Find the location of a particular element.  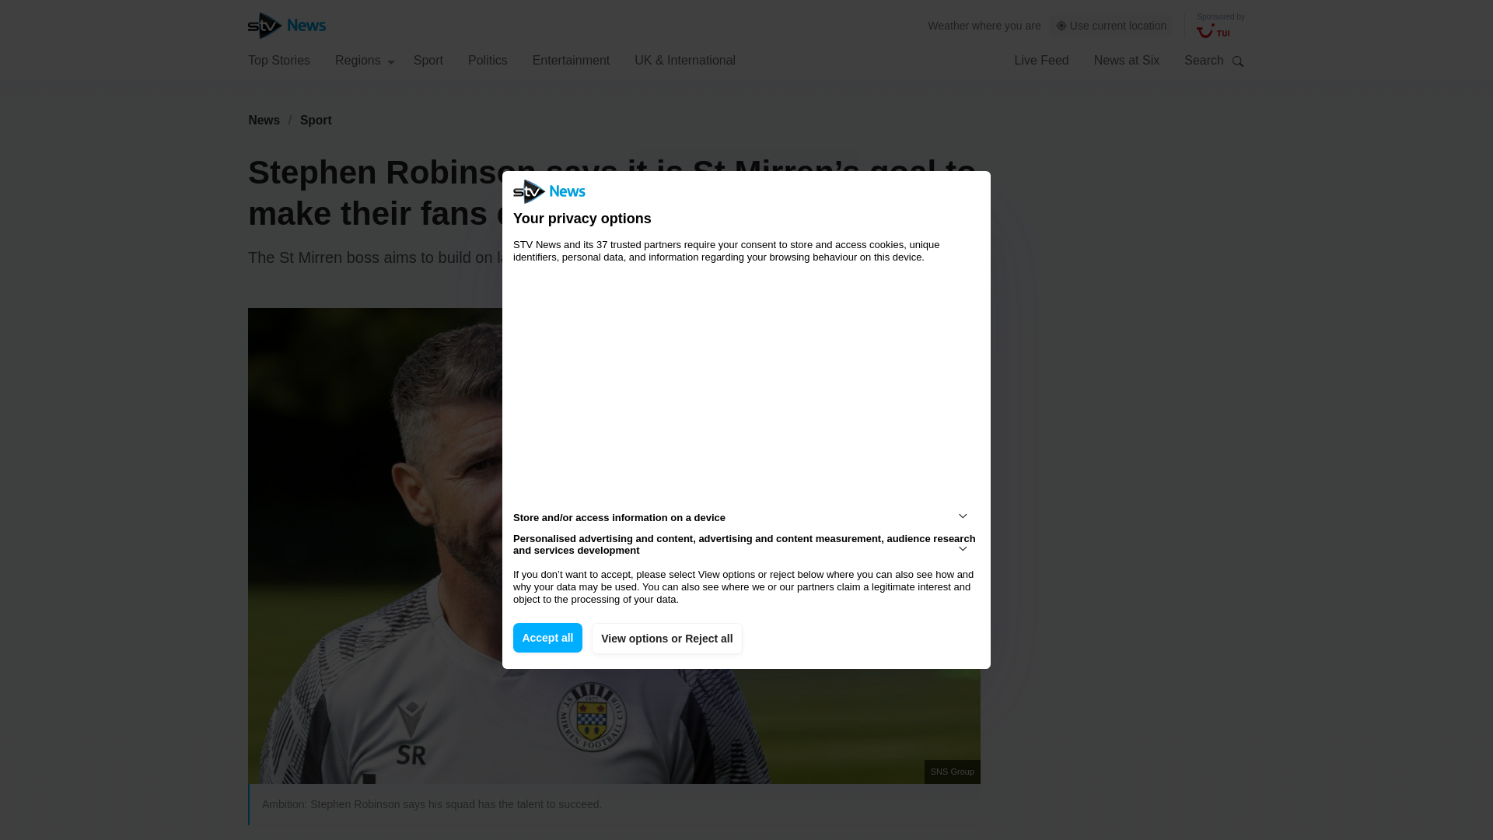

Weather is located at coordinates (949, 25).